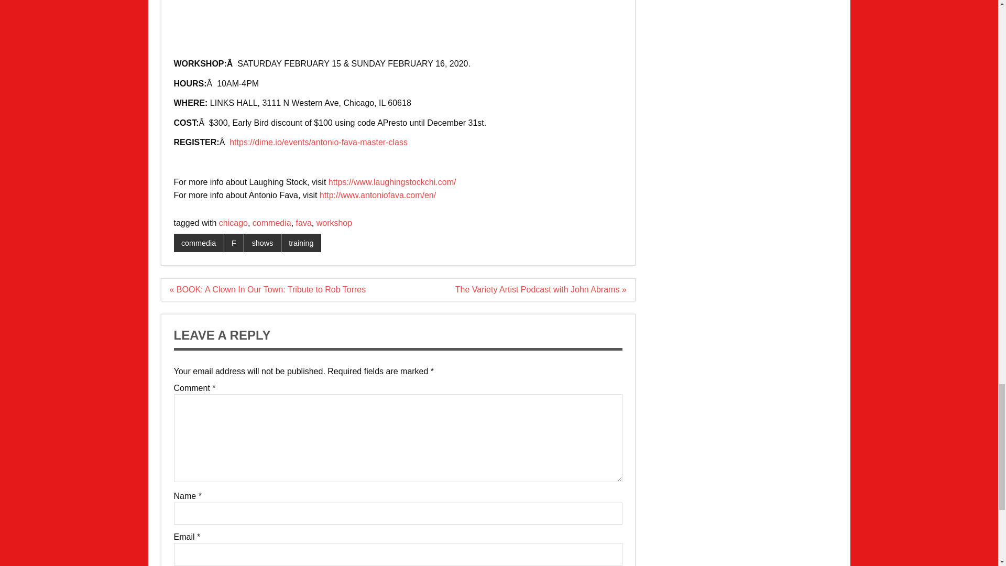  What do you see at coordinates (301, 243) in the screenshot?
I see `training` at bounding box center [301, 243].